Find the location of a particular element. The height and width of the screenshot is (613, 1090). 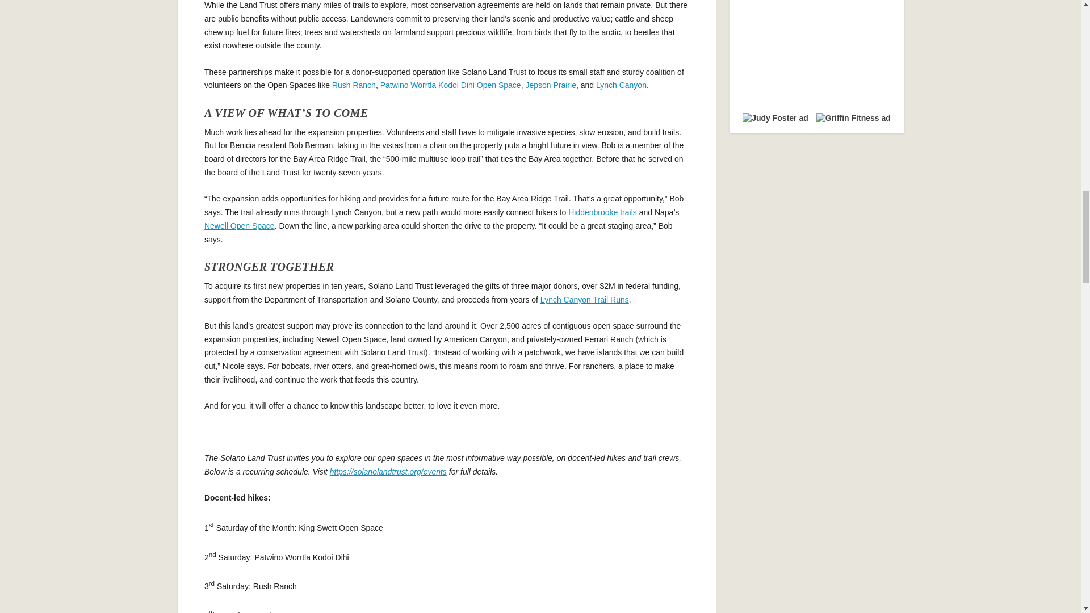

Patwino Worrtla Kodoi Dihi Open Space is located at coordinates (451, 85).